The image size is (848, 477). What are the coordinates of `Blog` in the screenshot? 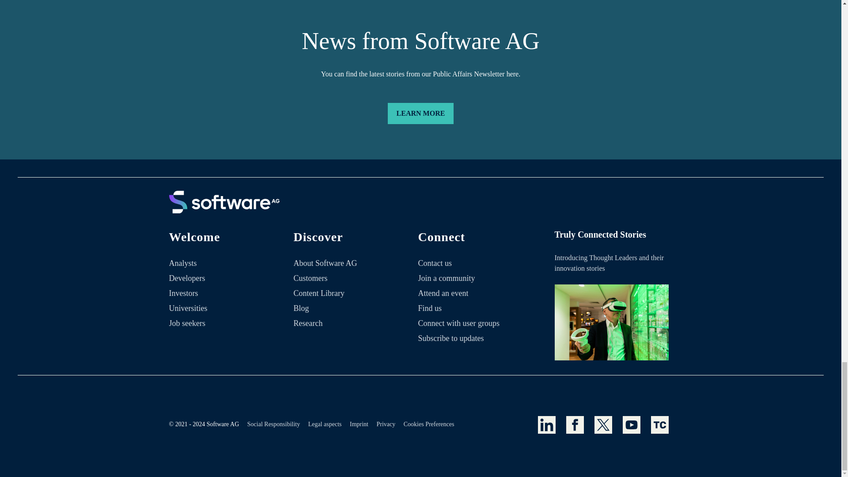 It's located at (301, 308).